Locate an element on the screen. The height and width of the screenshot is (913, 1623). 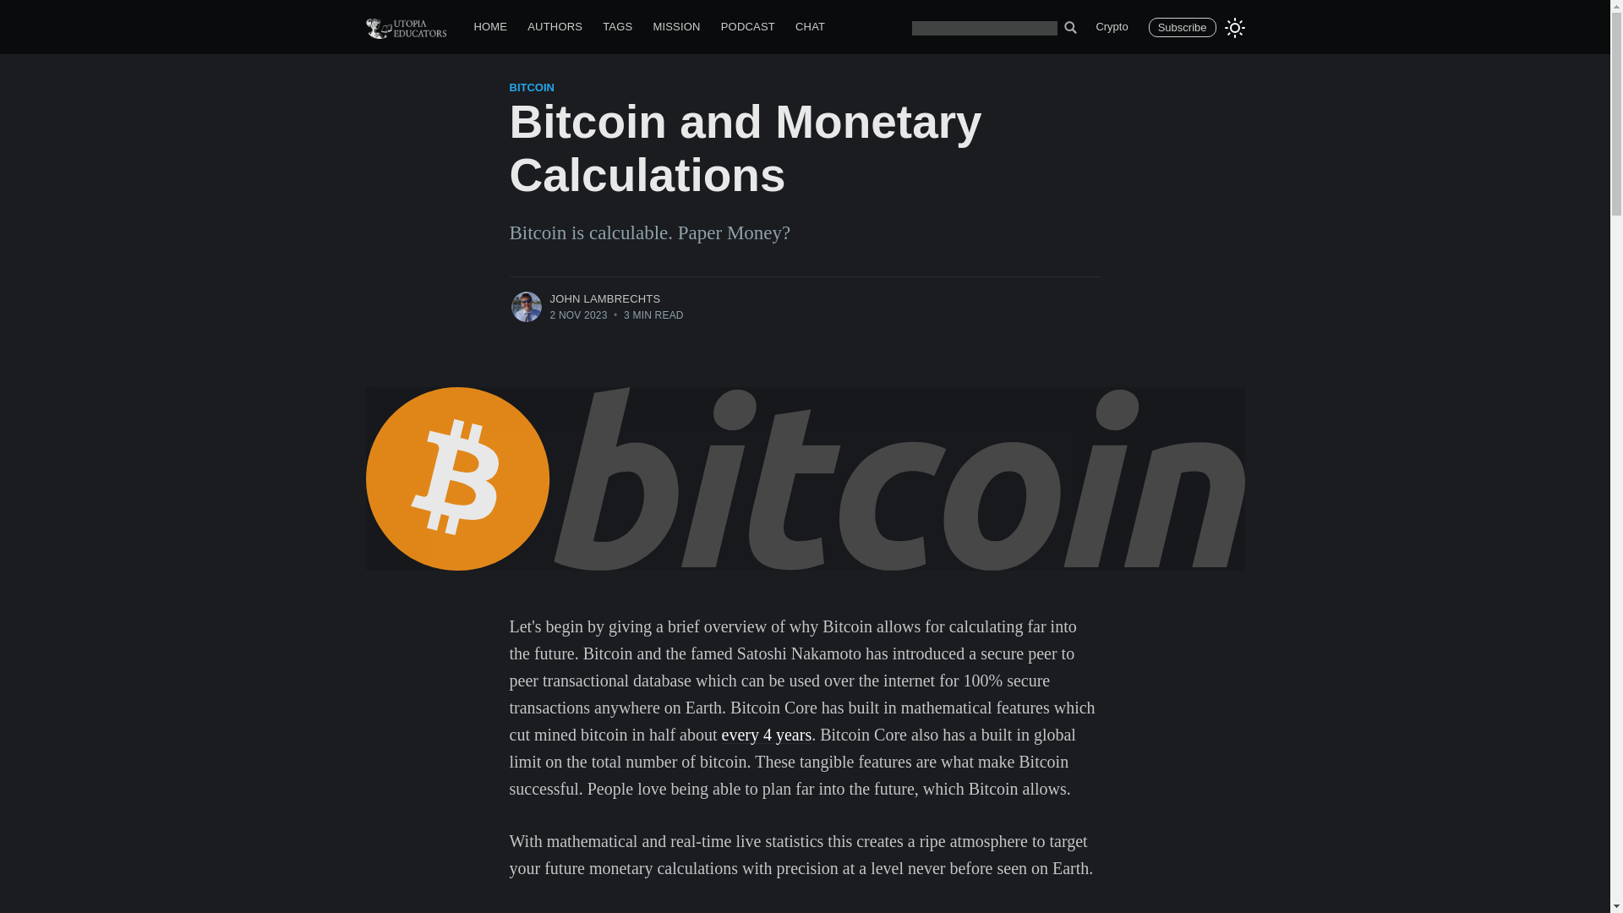
PODCAST is located at coordinates (747, 27).